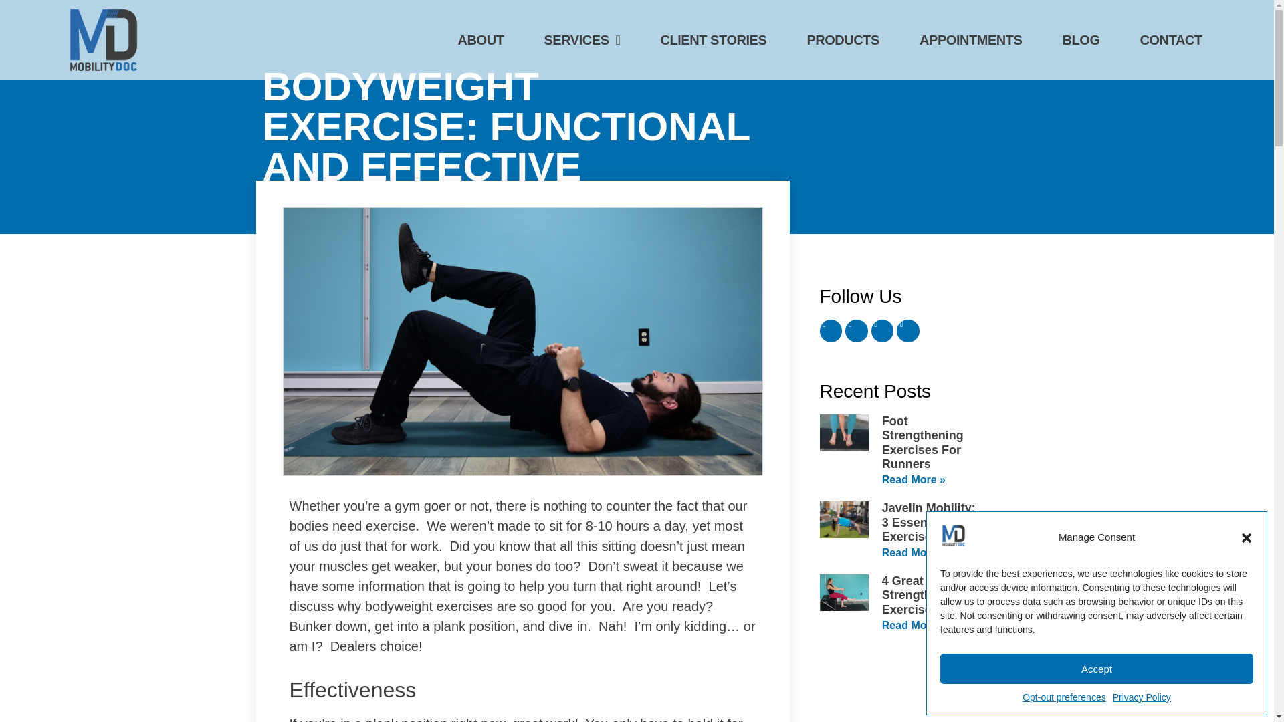 The image size is (1284, 722). I want to click on BLOG, so click(1081, 21).